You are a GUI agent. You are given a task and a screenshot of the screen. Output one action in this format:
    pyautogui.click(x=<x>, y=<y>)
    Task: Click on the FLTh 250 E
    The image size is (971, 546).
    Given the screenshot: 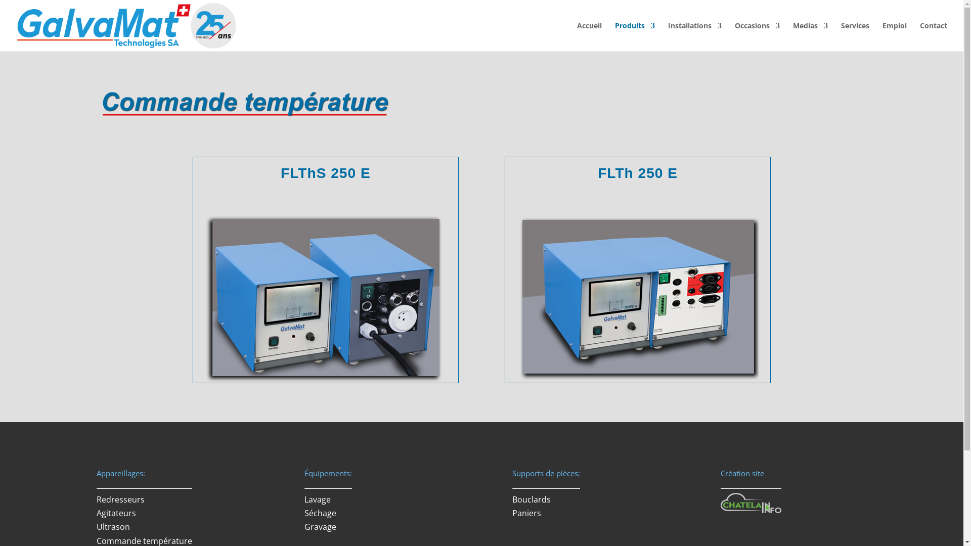 What is the action you would take?
    pyautogui.click(x=638, y=173)
    